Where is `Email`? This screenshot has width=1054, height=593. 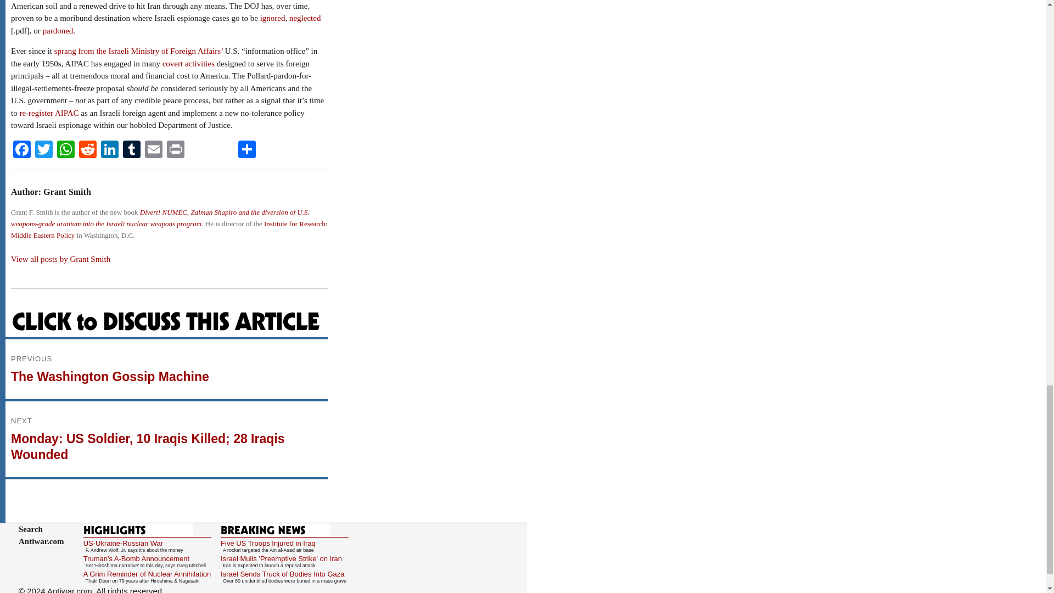
Email is located at coordinates (153, 150).